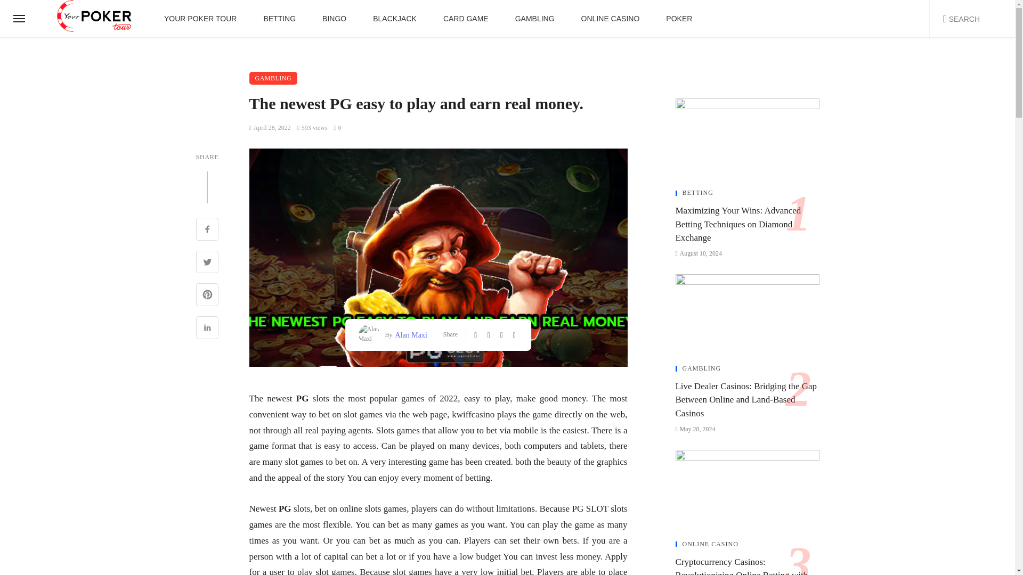  I want to click on GAMBLING, so click(273, 78).